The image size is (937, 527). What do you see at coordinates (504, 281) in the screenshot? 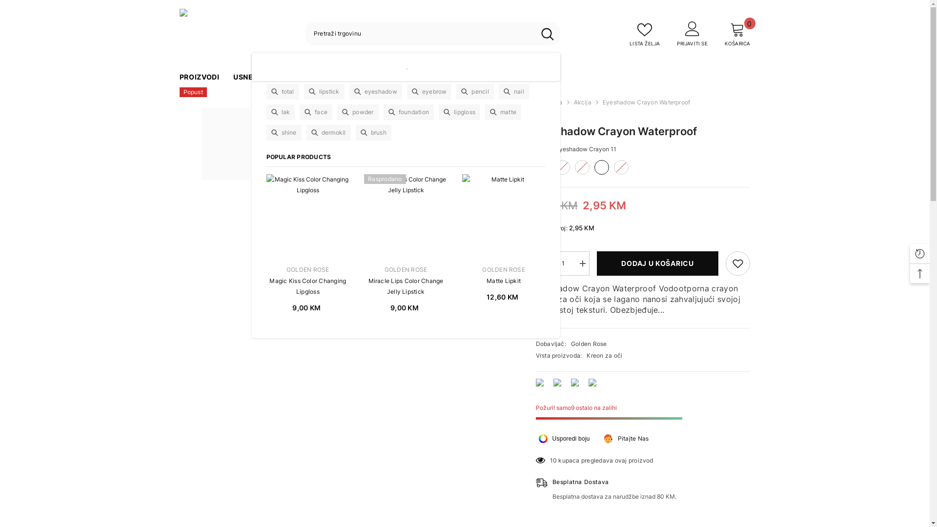
I see `Matte Lipkit` at bounding box center [504, 281].